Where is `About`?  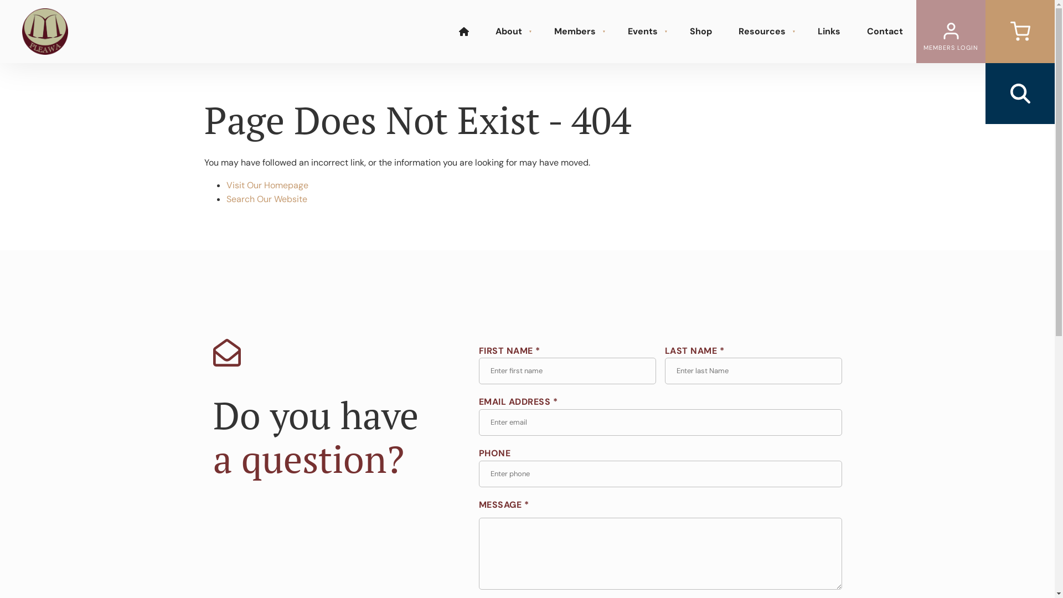 About is located at coordinates (512, 31).